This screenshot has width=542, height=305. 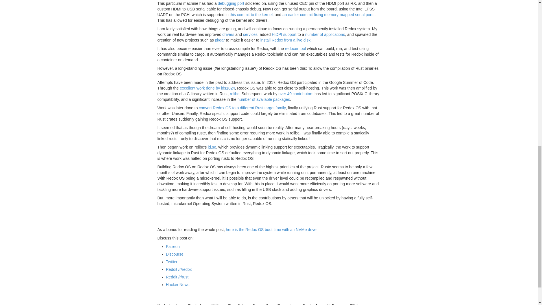 What do you see at coordinates (207, 88) in the screenshot?
I see `excellent work done by ids1024` at bounding box center [207, 88].